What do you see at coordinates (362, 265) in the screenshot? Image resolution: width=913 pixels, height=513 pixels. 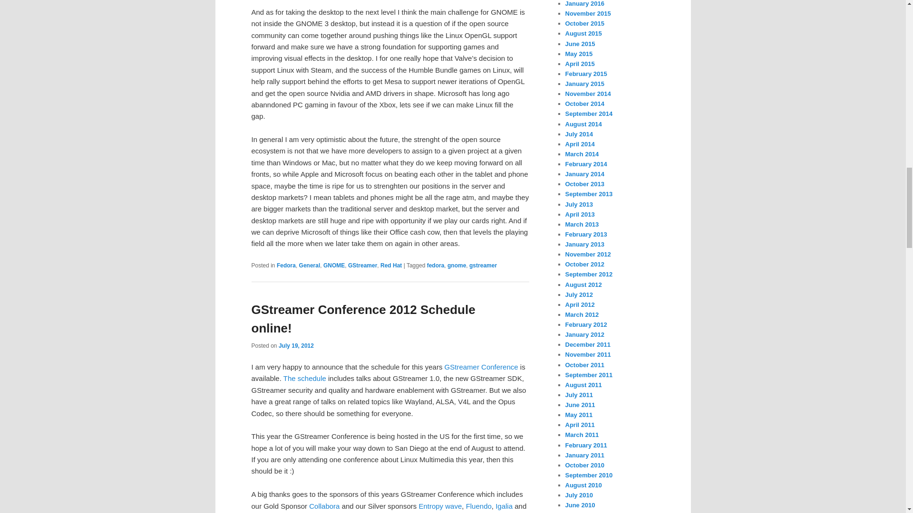 I see `GStreamer` at bounding box center [362, 265].